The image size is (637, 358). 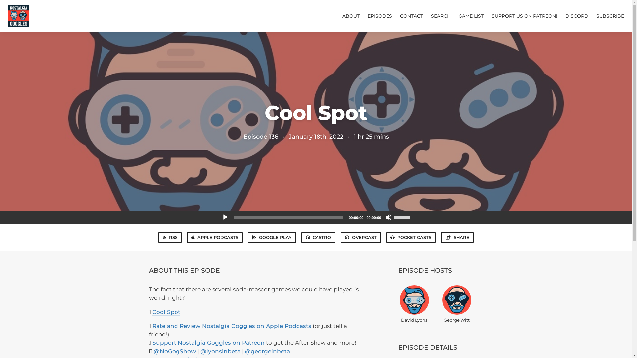 What do you see at coordinates (411, 16) in the screenshot?
I see `CONTACT` at bounding box center [411, 16].